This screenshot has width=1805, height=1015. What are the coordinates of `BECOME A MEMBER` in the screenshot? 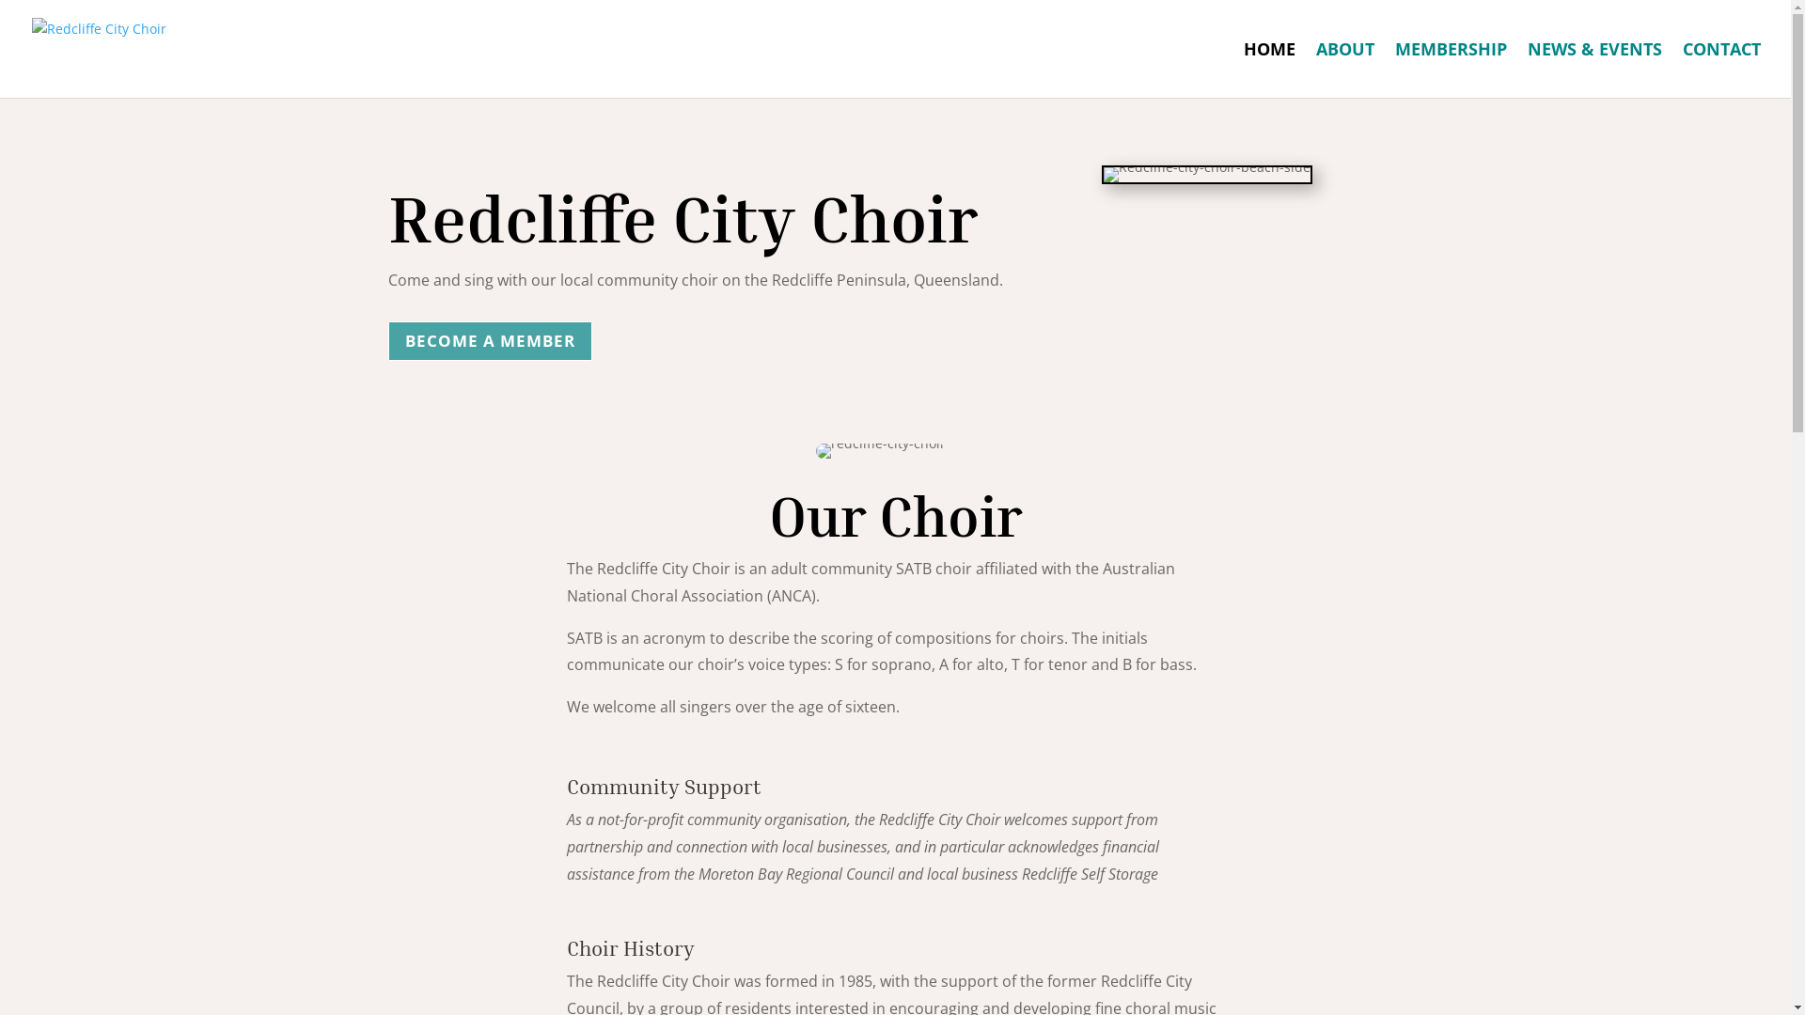 It's located at (489, 340).